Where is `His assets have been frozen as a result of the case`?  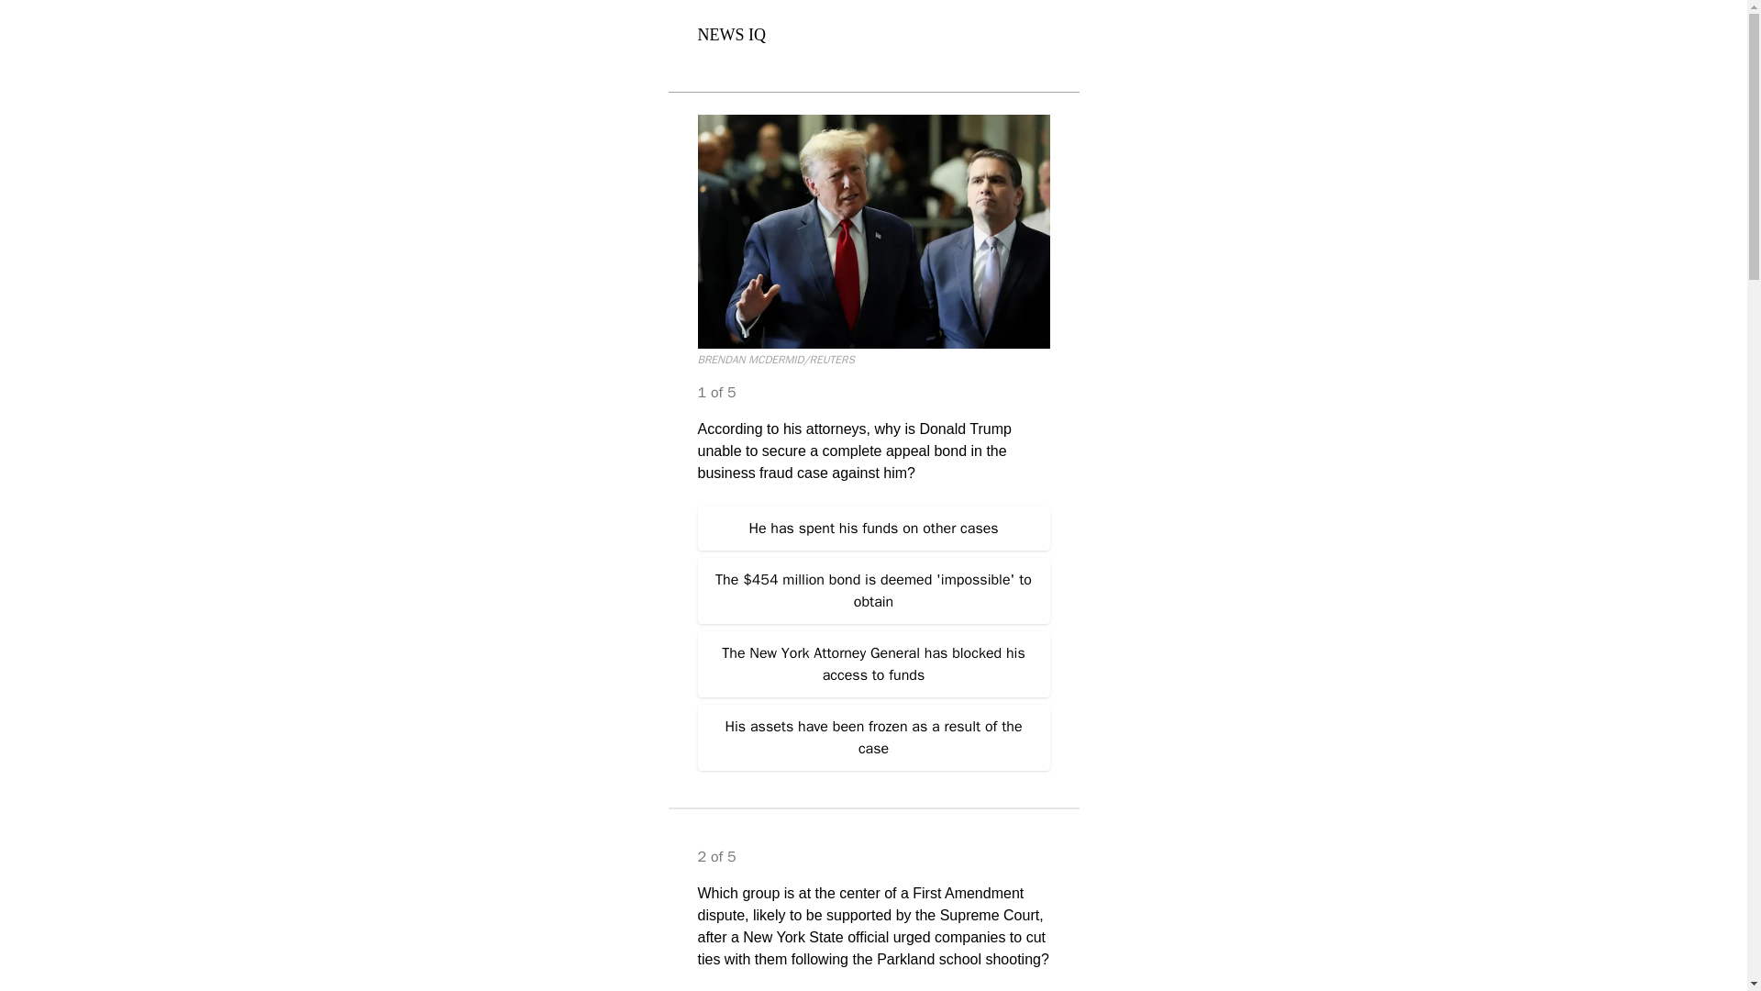 His assets have been frozen as a result of the case is located at coordinates (873, 738).